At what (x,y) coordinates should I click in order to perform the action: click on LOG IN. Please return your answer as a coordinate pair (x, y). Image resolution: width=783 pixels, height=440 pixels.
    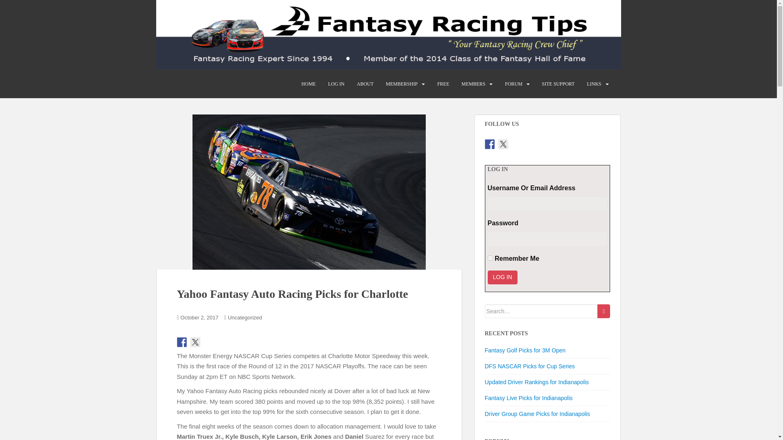
    Looking at the image, I should click on (336, 84).